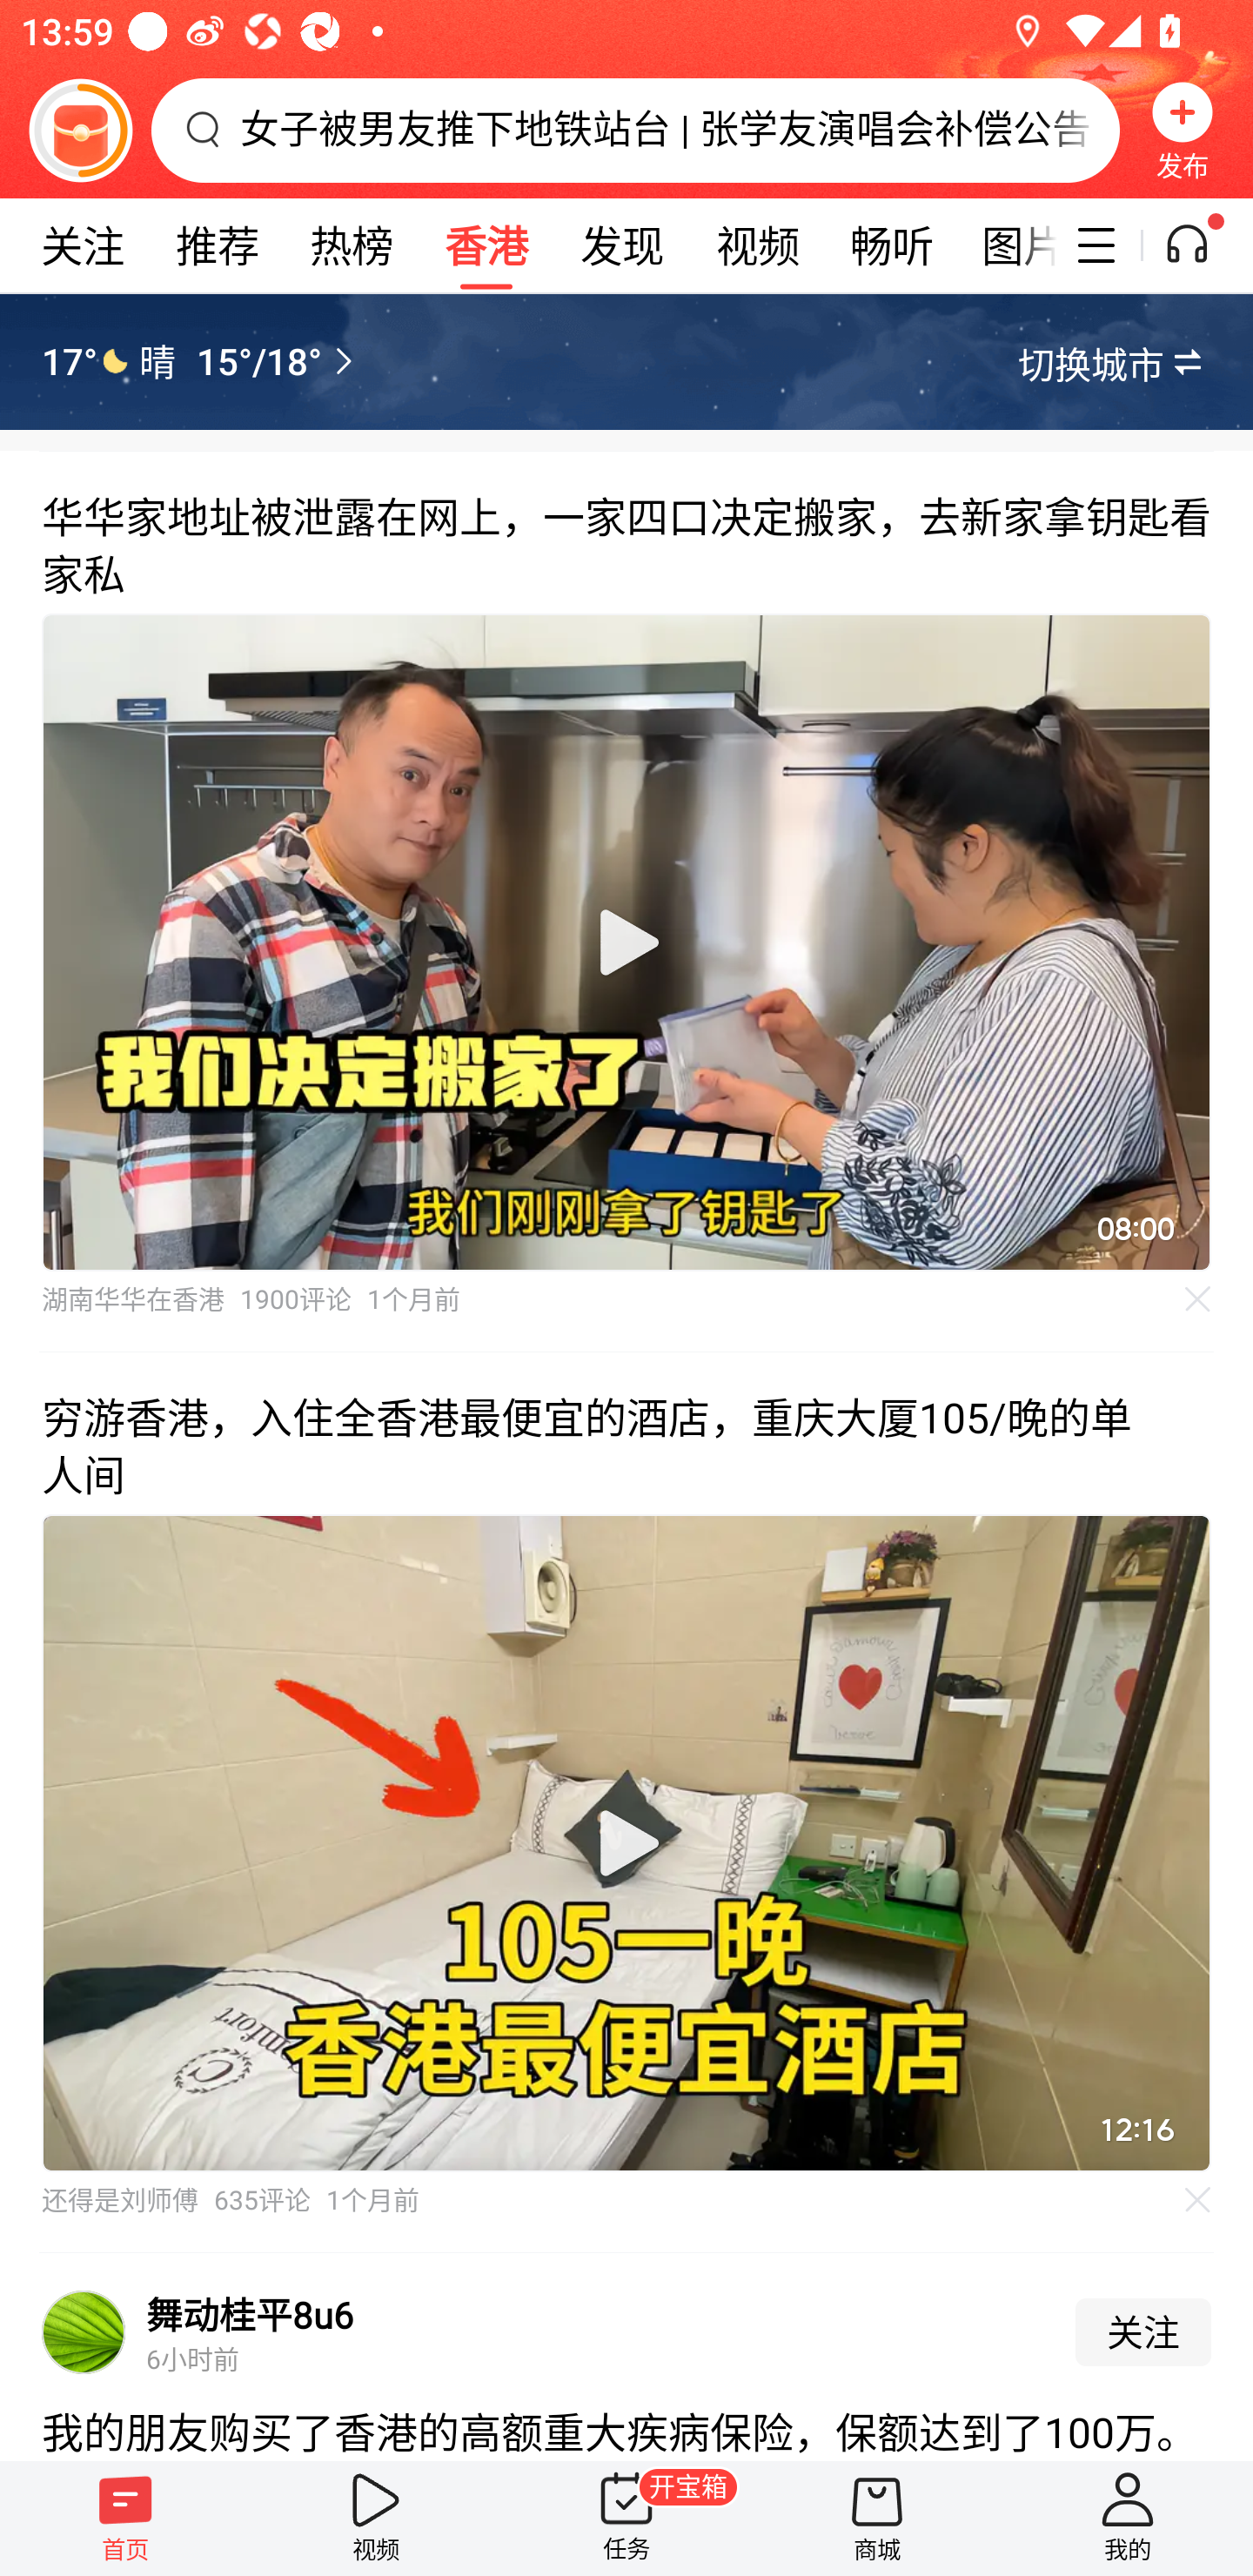  Describe the element at coordinates (621, 245) in the screenshot. I see `发现` at that location.